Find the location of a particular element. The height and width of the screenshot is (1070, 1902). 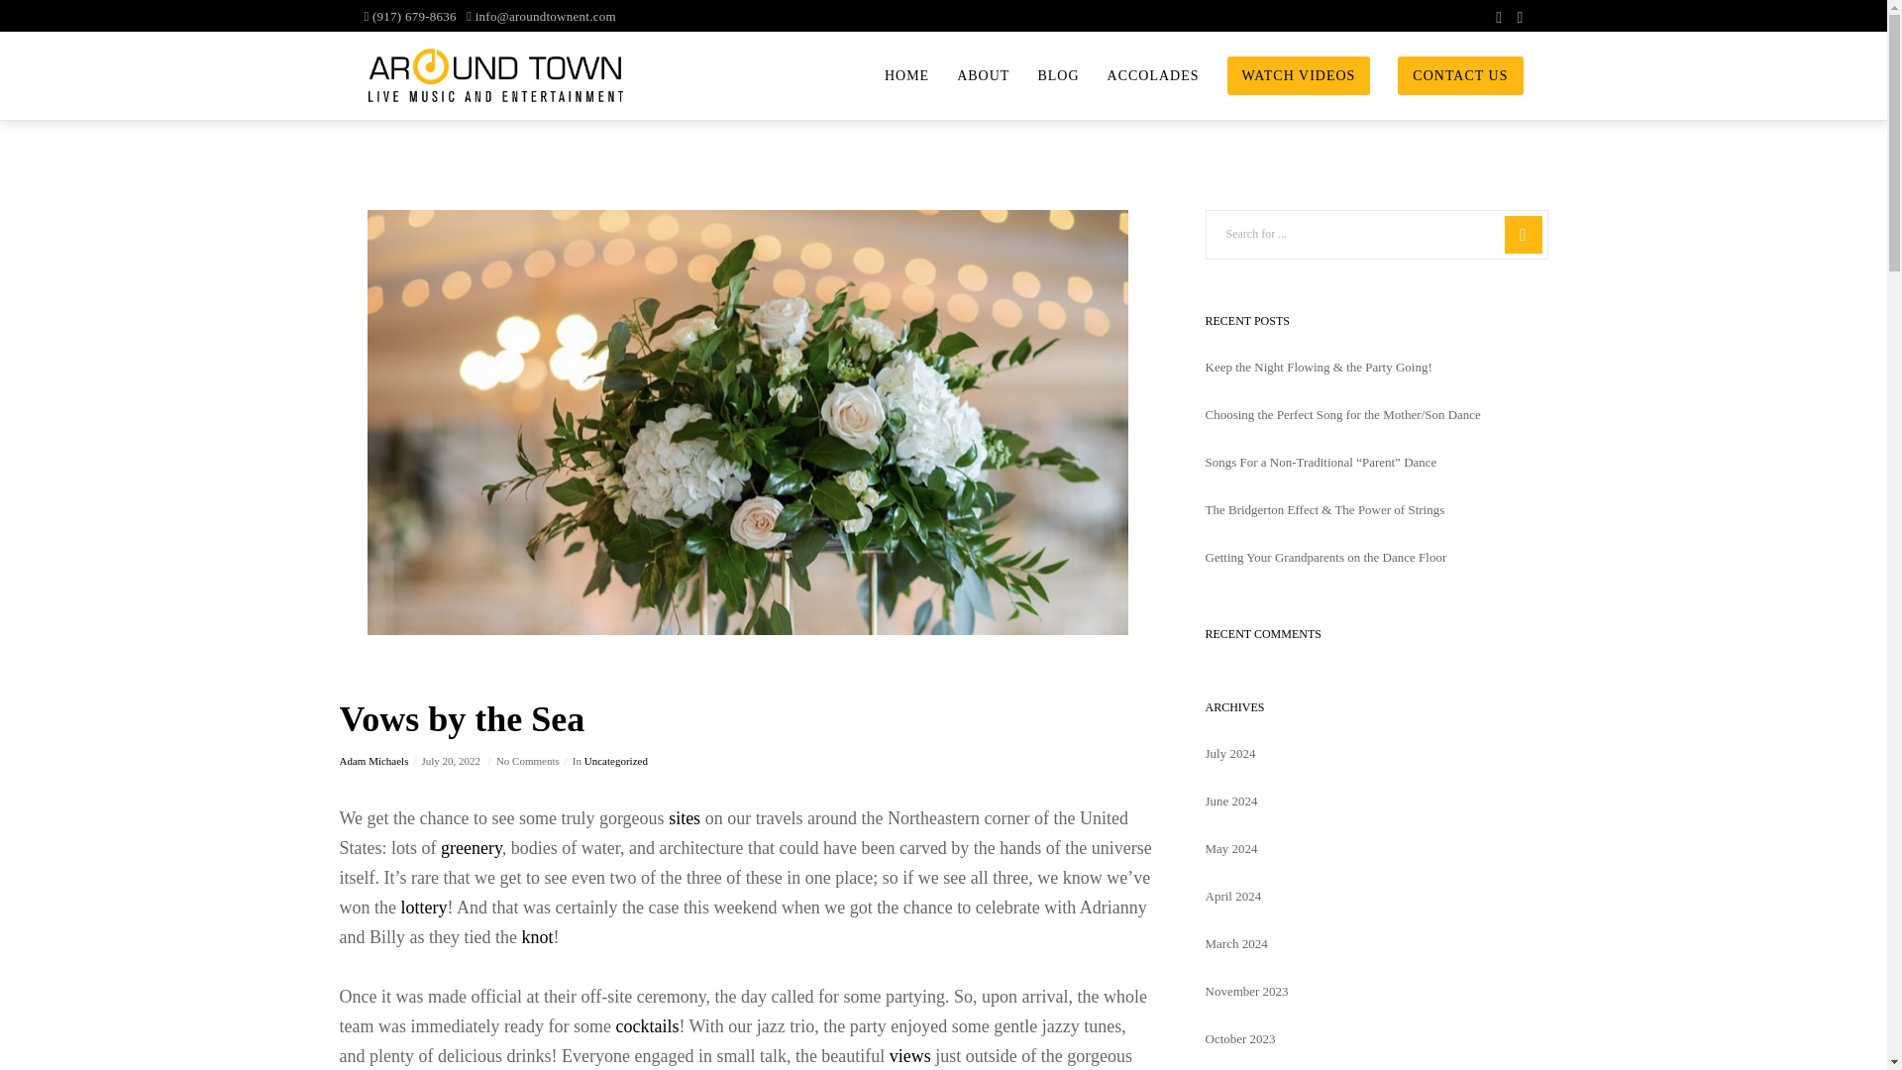

Uncategorized is located at coordinates (616, 761).